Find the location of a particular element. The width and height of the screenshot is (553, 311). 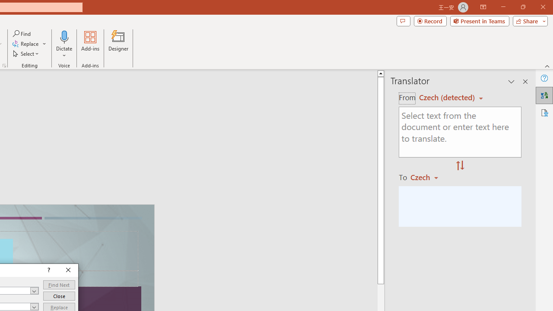

Find Next is located at coordinates (59, 285).